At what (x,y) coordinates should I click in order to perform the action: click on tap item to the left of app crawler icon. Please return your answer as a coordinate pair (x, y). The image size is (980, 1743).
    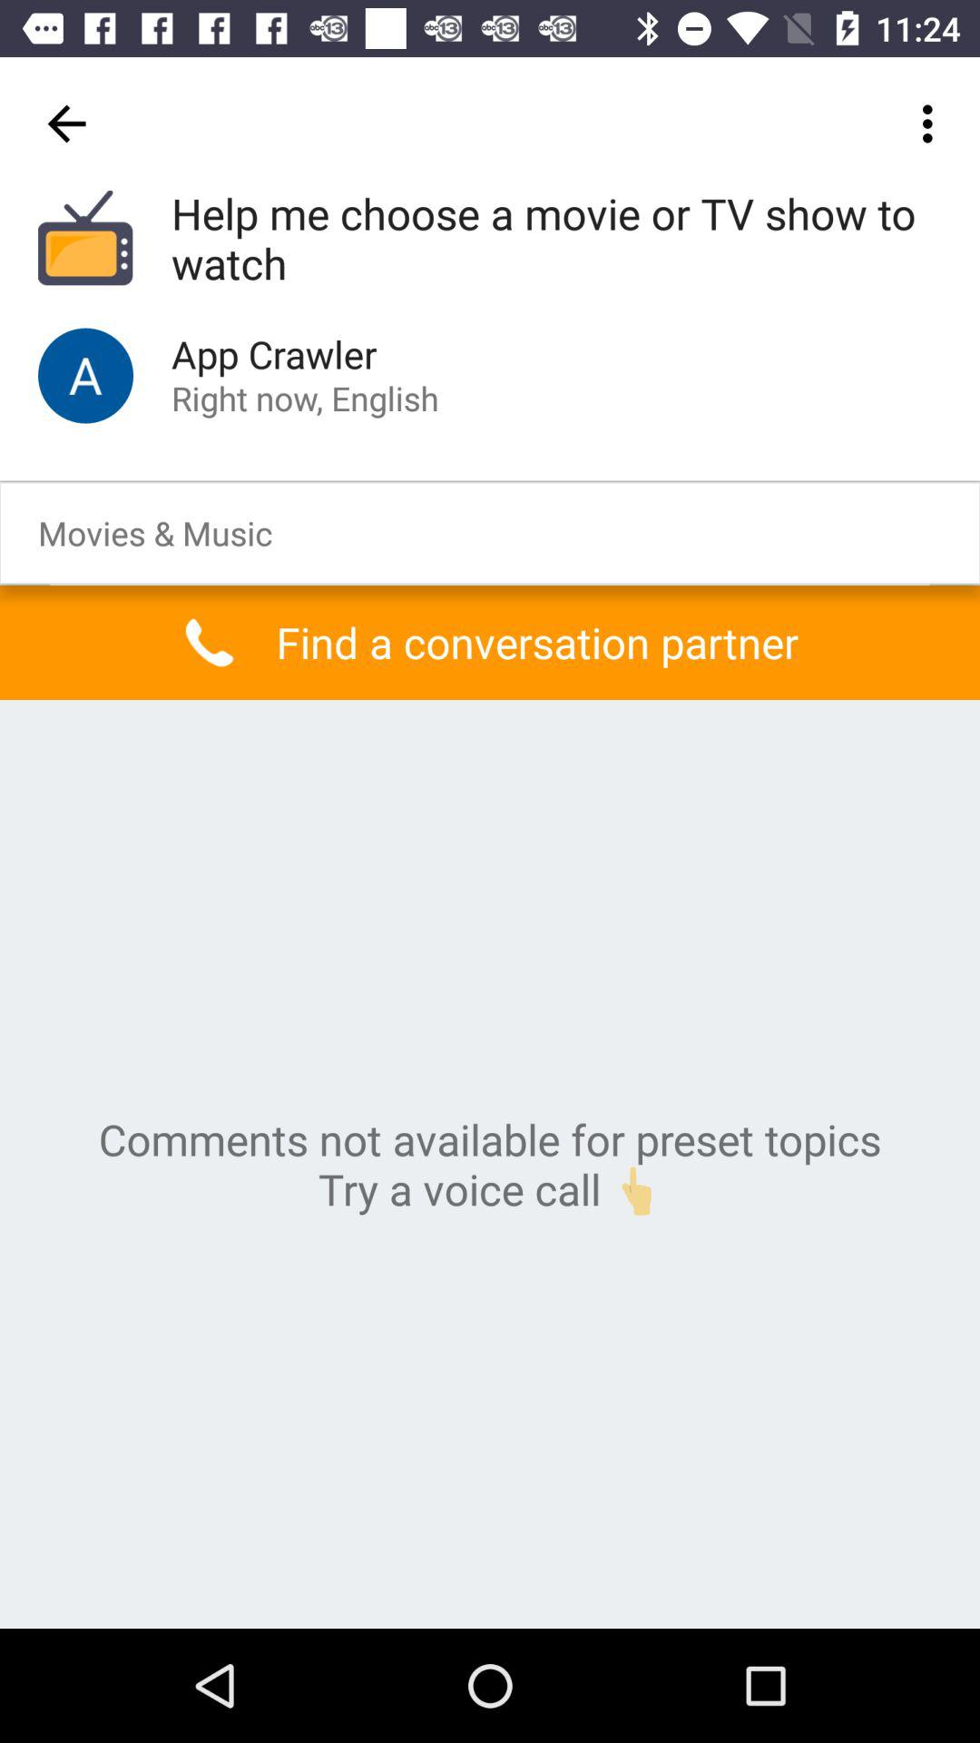
    Looking at the image, I should click on (85, 376).